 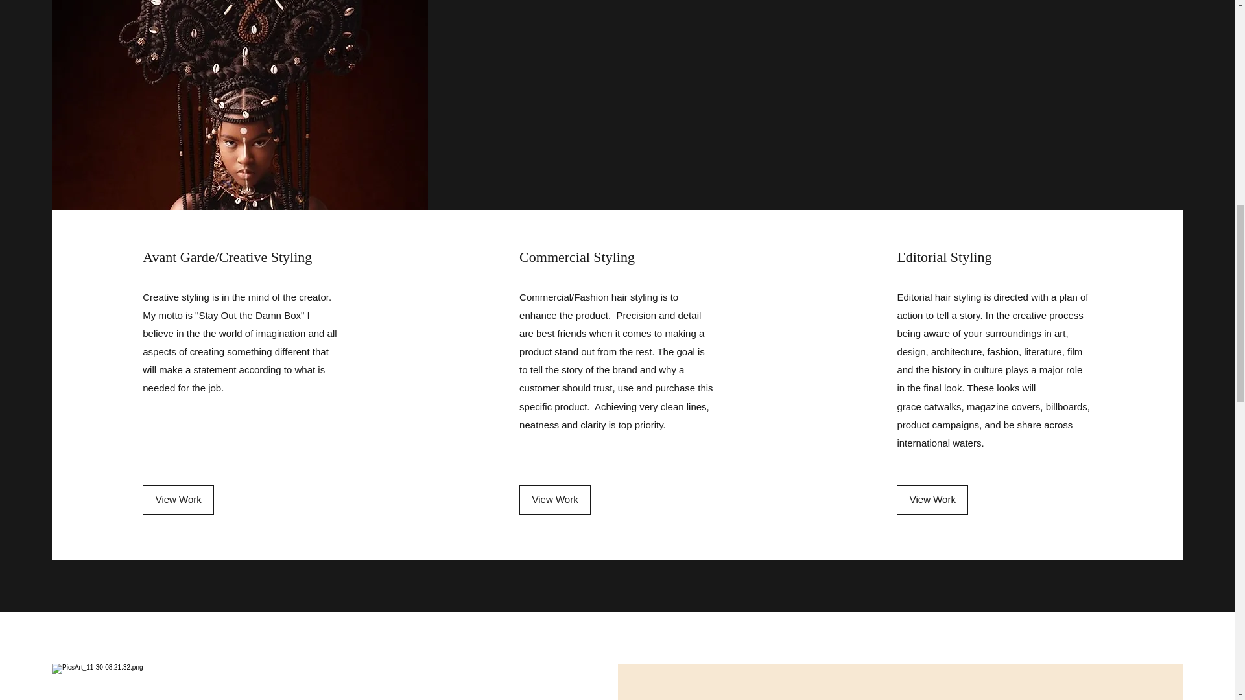 What do you see at coordinates (554, 500) in the screenshot?
I see `View Work` at bounding box center [554, 500].